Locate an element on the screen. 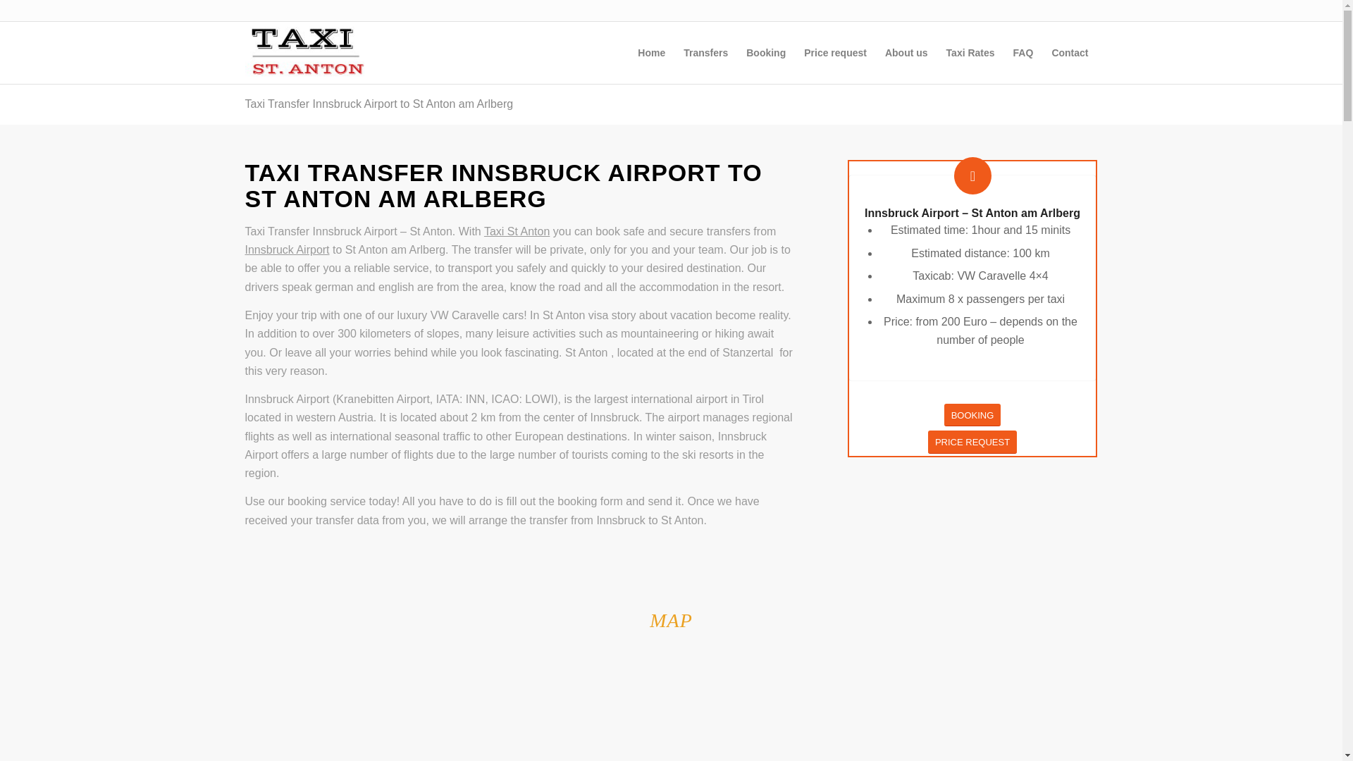 The height and width of the screenshot is (761, 1353). BOOKING is located at coordinates (972, 415).